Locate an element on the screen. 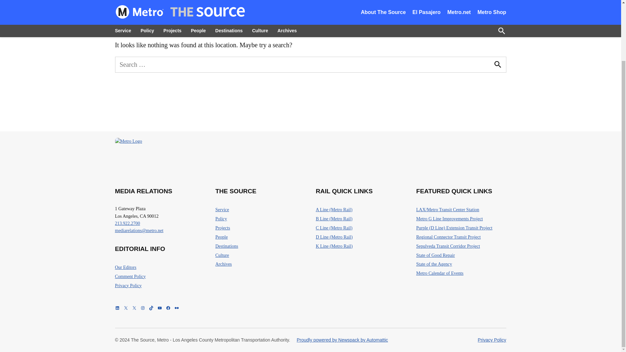 The height and width of the screenshot is (352, 626). Comment Policy is located at coordinates (130, 276).